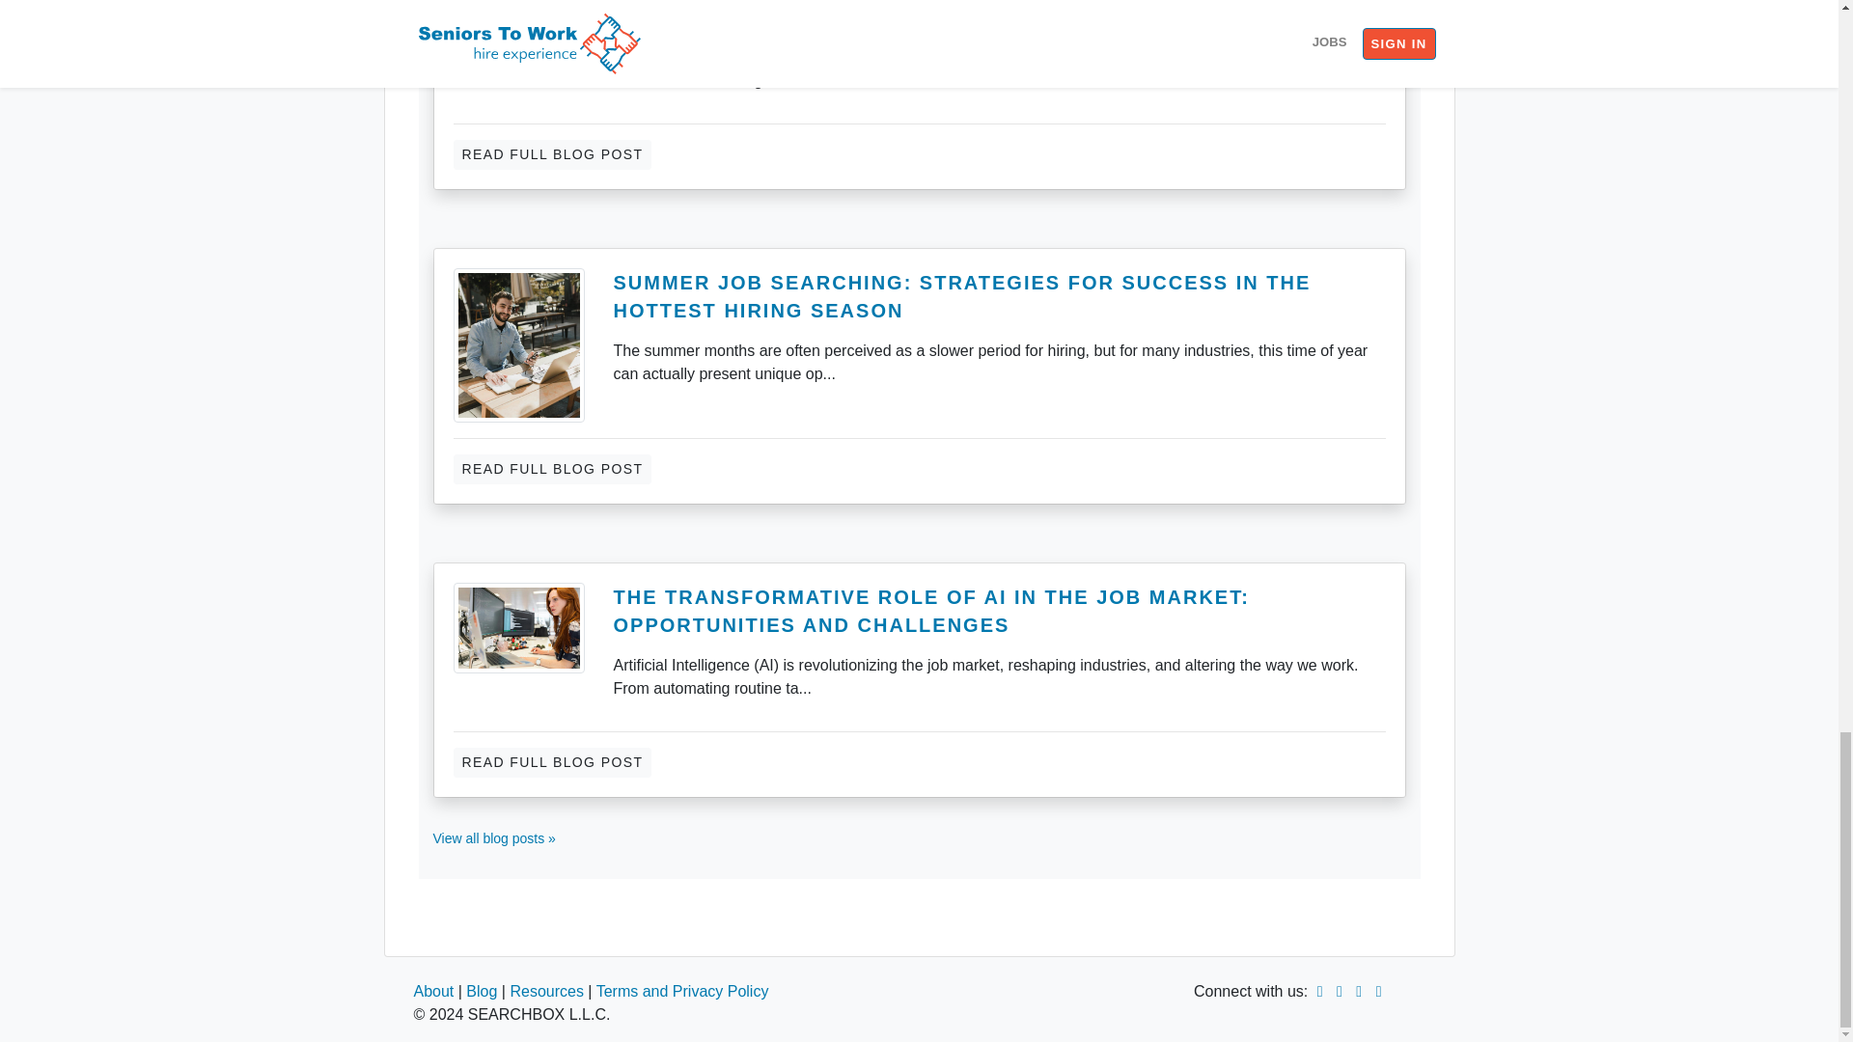 The image size is (1853, 1042). I want to click on Blog, so click(481, 991).